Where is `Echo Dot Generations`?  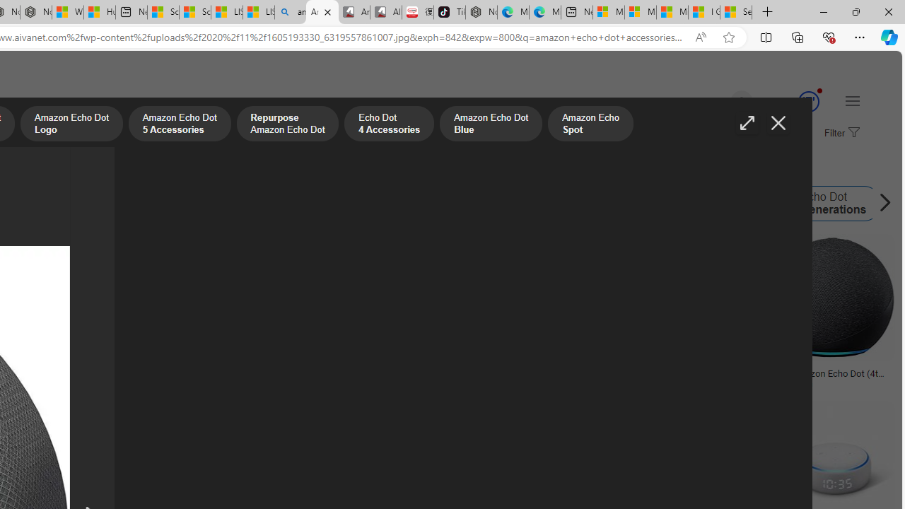 Echo Dot Generations is located at coordinates (822, 204).